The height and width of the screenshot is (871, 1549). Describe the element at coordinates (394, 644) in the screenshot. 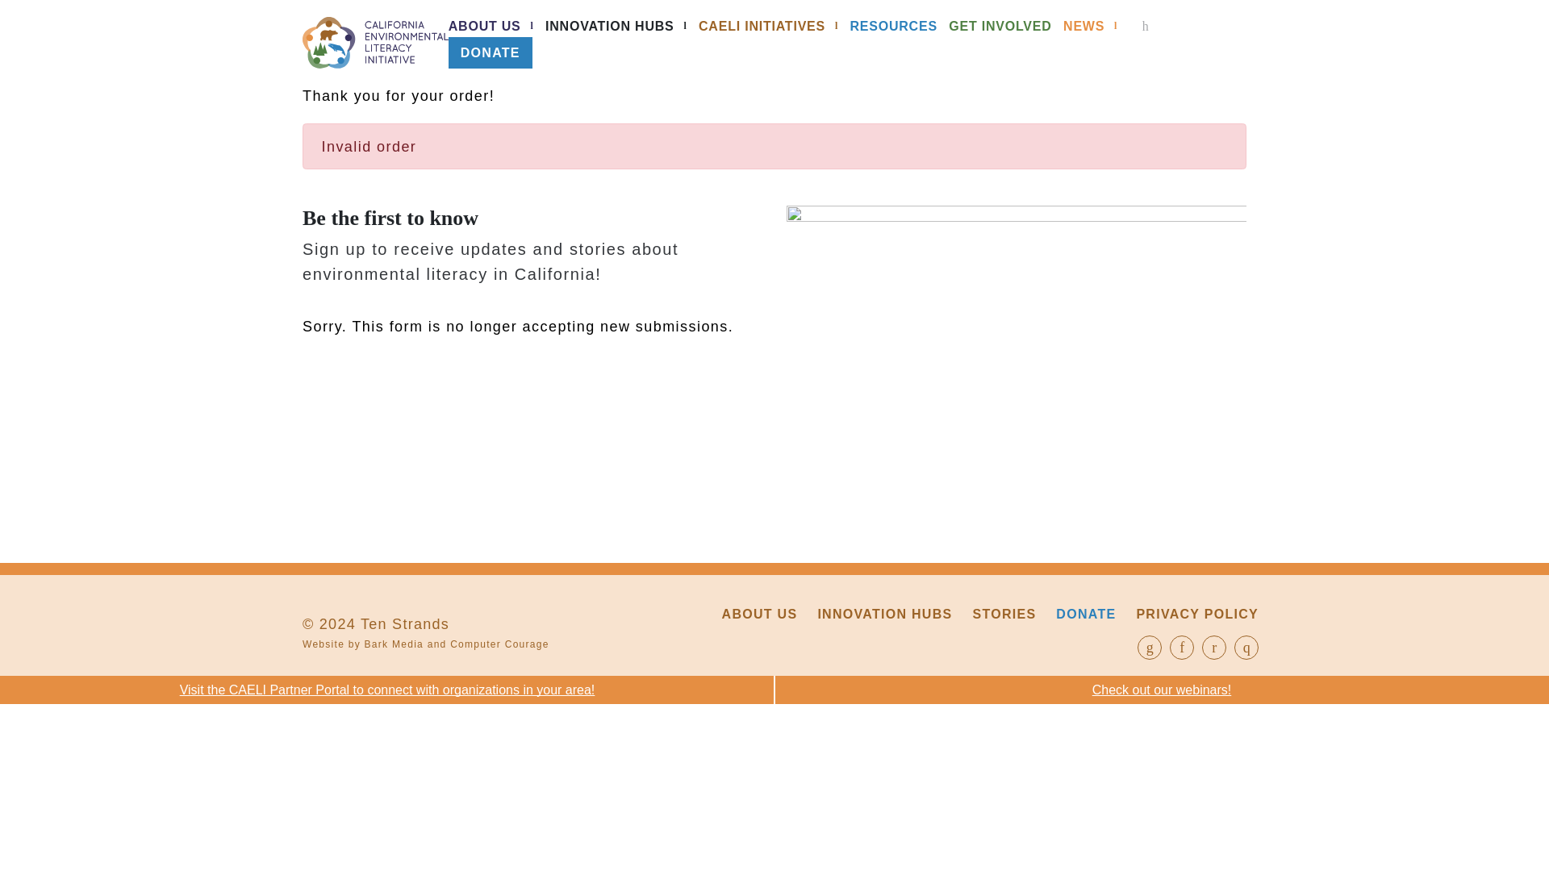

I see `Bark Media` at that location.